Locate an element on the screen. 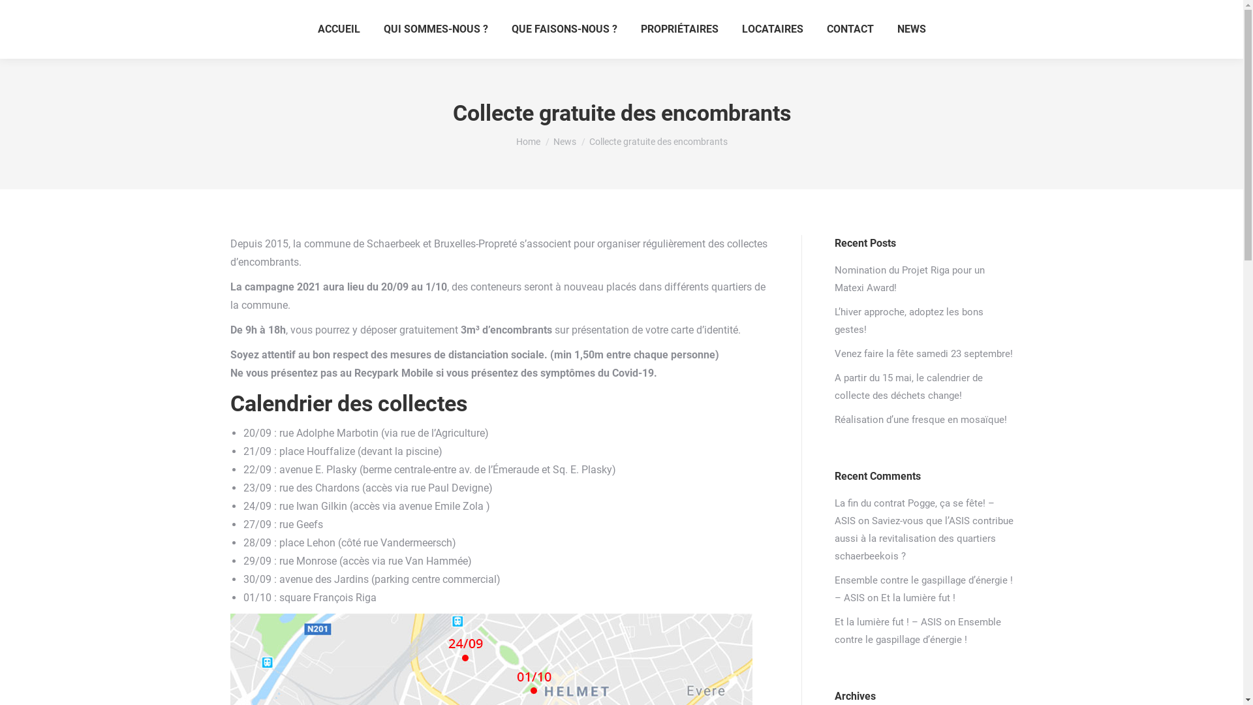 This screenshot has width=1253, height=705. Home is located at coordinates (527, 142).